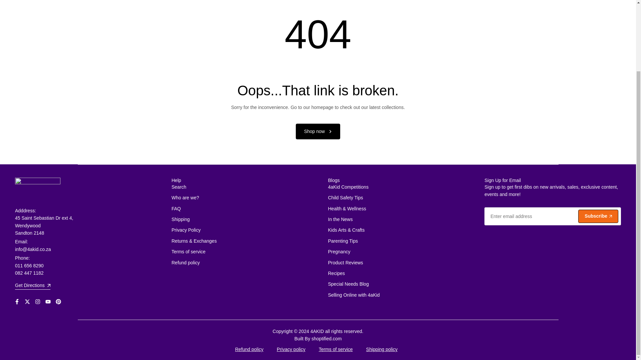  What do you see at coordinates (318, 131) in the screenshot?
I see `Shop now` at bounding box center [318, 131].